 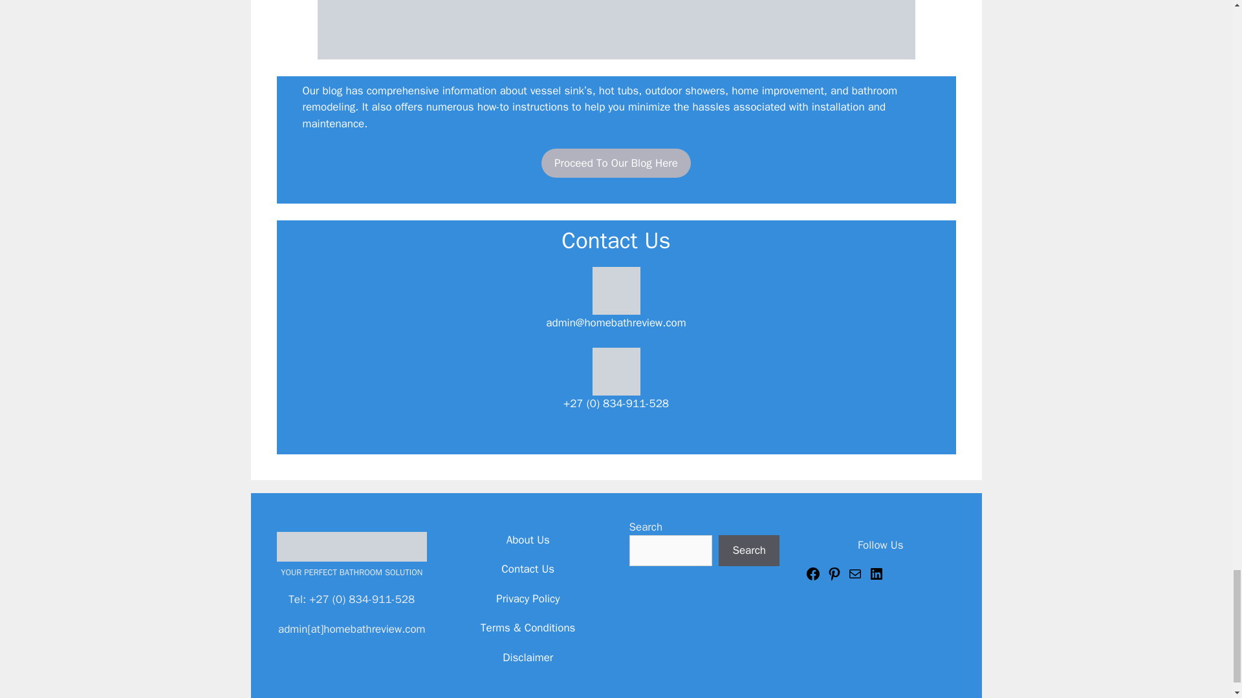 What do you see at coordinates (876, 578) in the screenshot?
I see `LinkedIn` at bounding box center [876, 578].